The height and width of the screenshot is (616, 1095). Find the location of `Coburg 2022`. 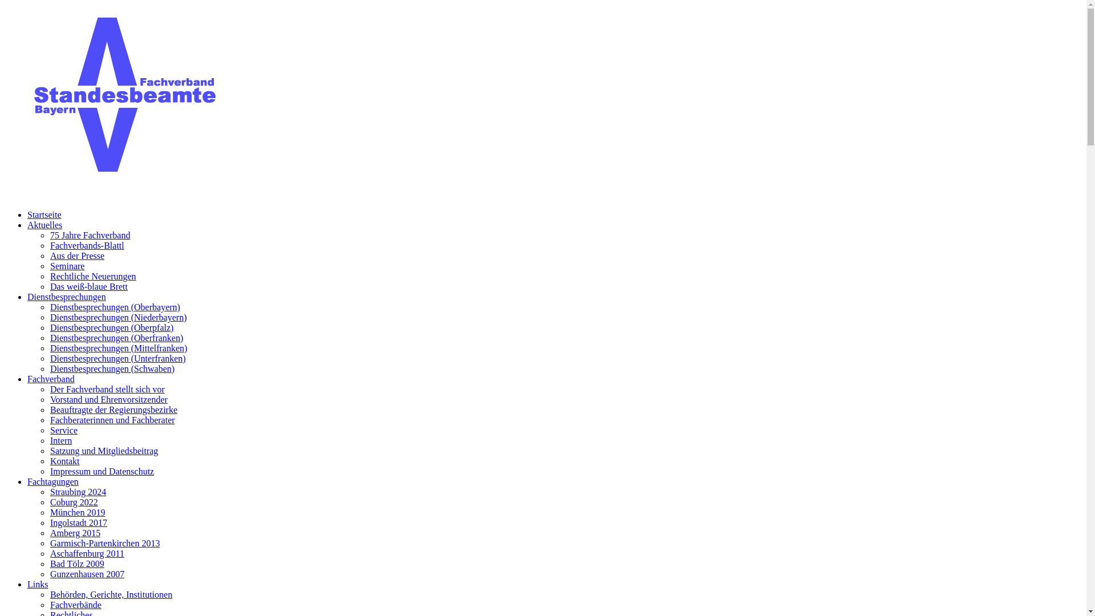

Coburg 2022 is located at coordinates (74, 502).